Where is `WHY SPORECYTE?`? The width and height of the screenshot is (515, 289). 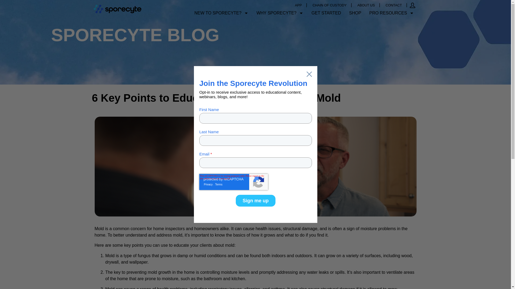 WHY SPORECYTE? is located at coordinates (280, 13).